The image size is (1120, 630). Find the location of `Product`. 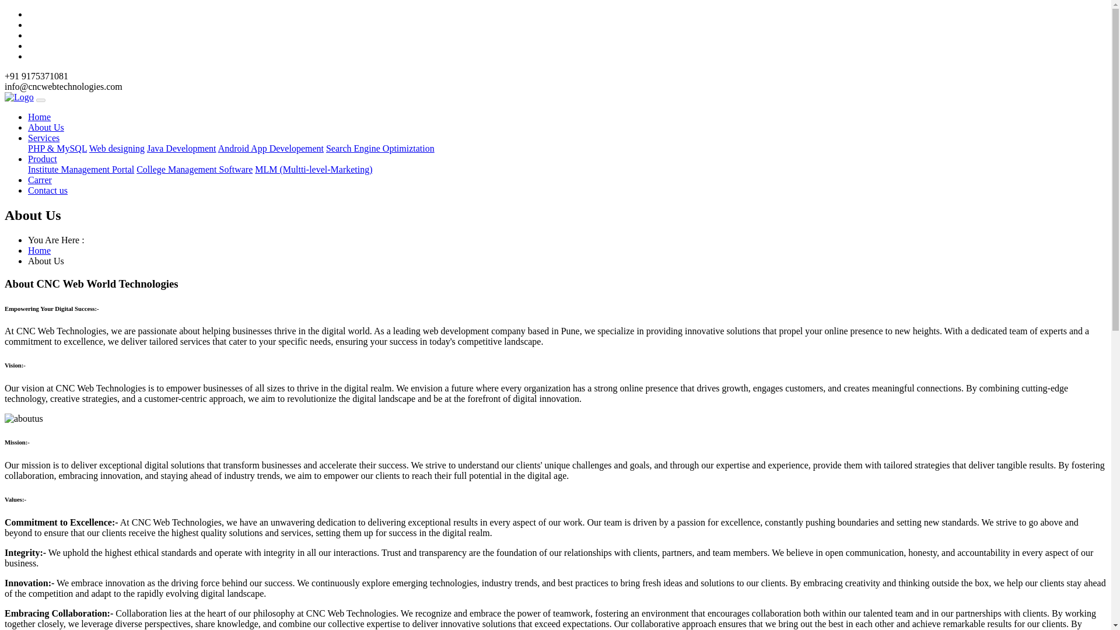

Product is located at coordinates (42, 159).